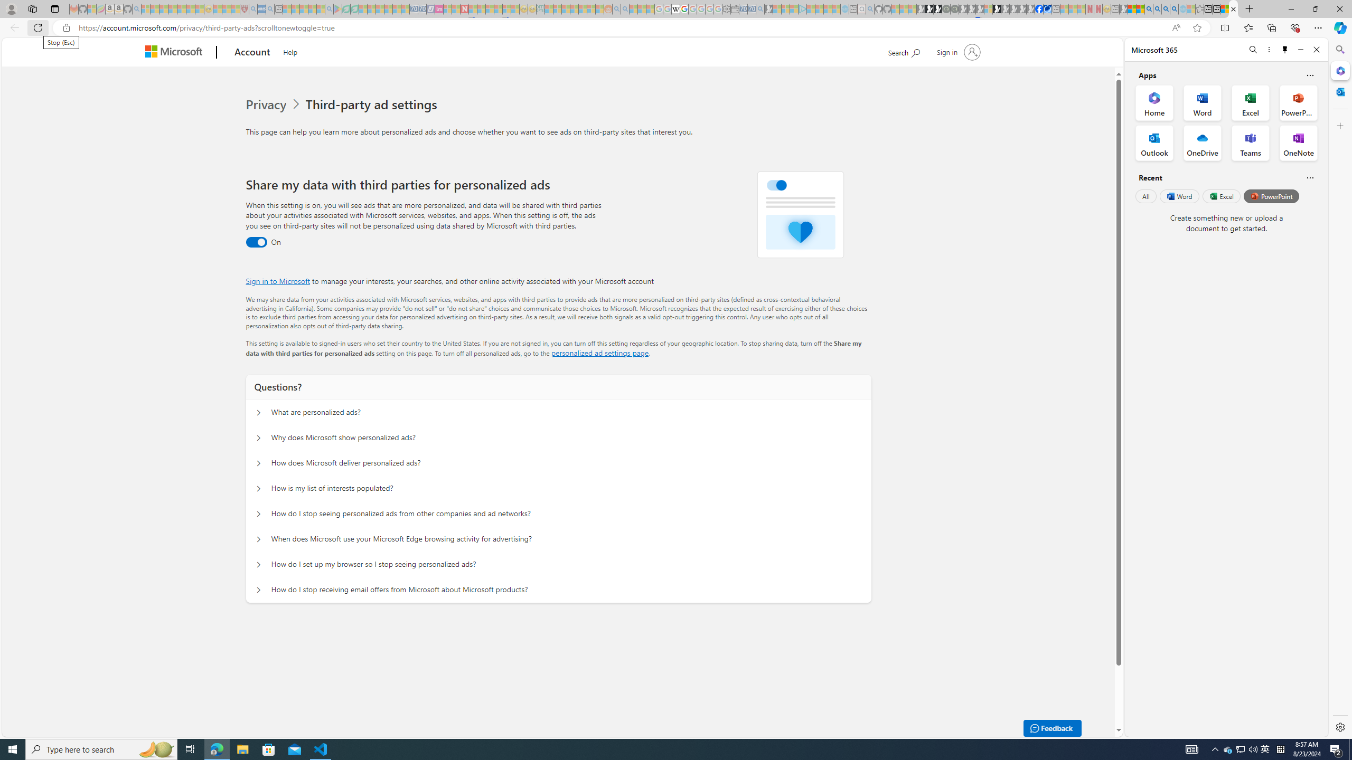 This screenshot has width=1352, height=760. I want to click on Excel, so click(1221, 196).